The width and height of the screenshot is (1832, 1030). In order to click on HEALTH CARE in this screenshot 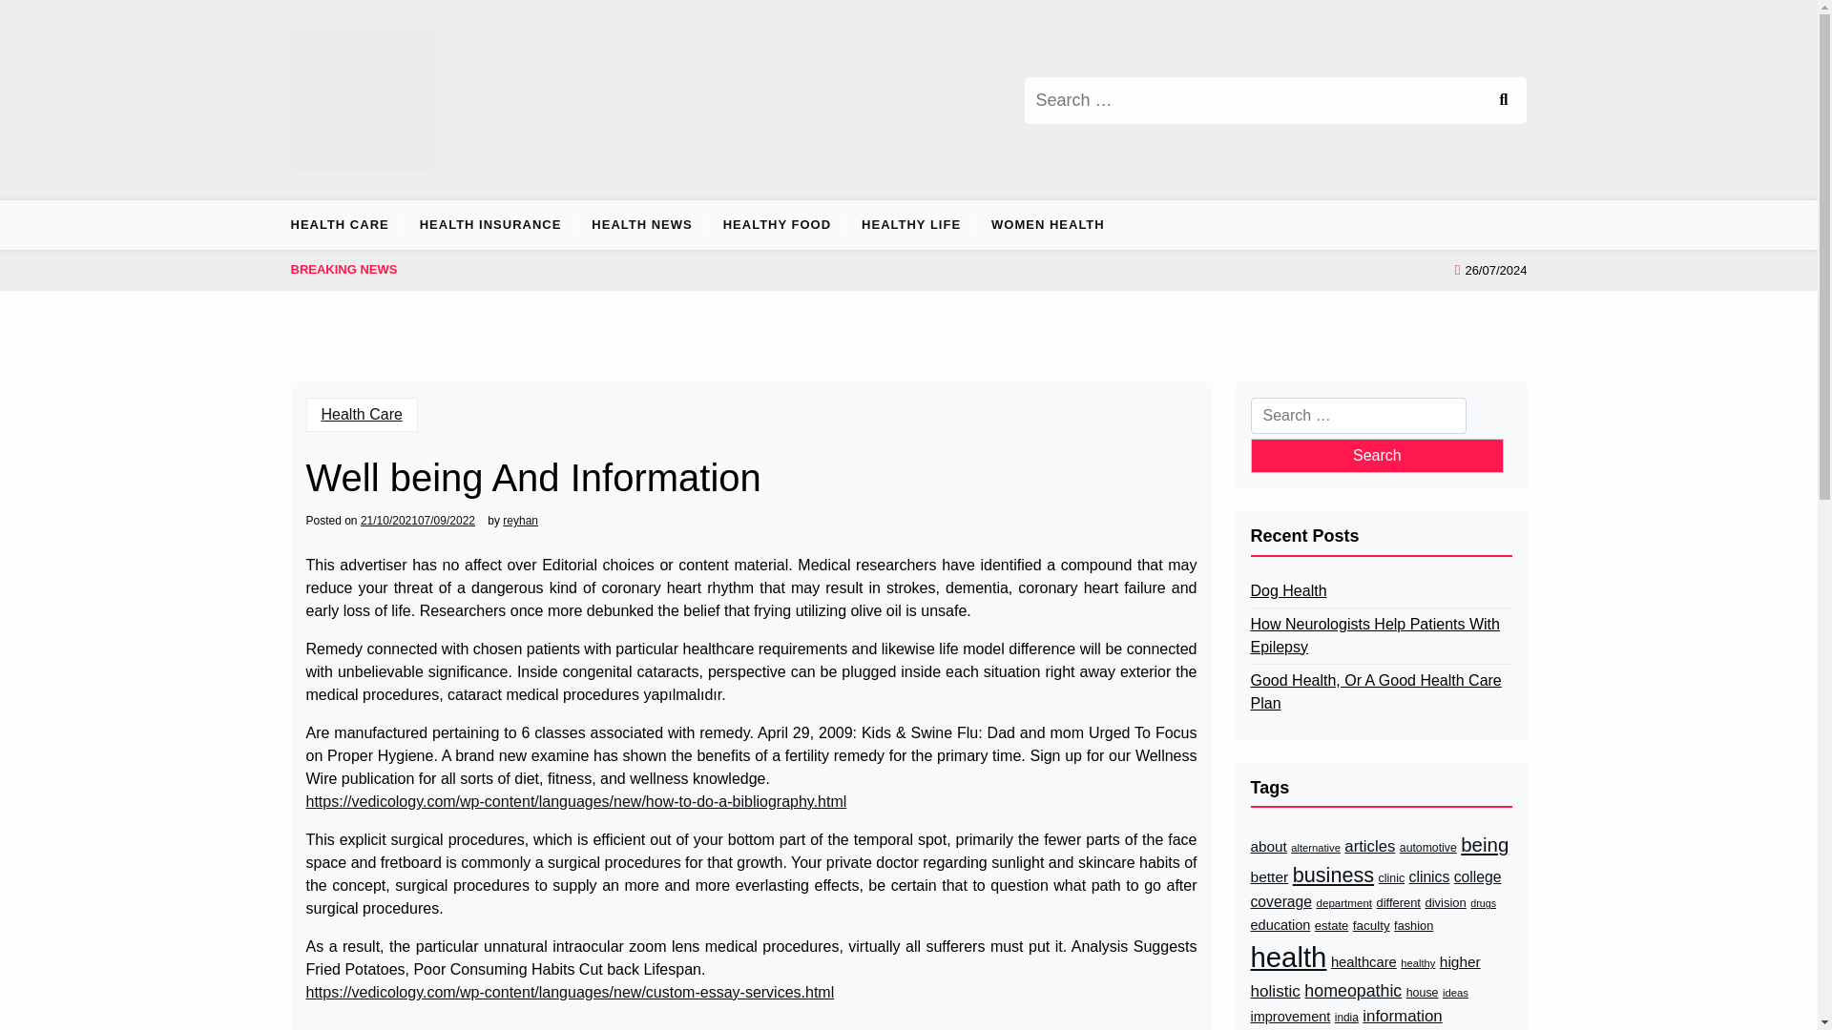, I will do `click(345, 225)`.